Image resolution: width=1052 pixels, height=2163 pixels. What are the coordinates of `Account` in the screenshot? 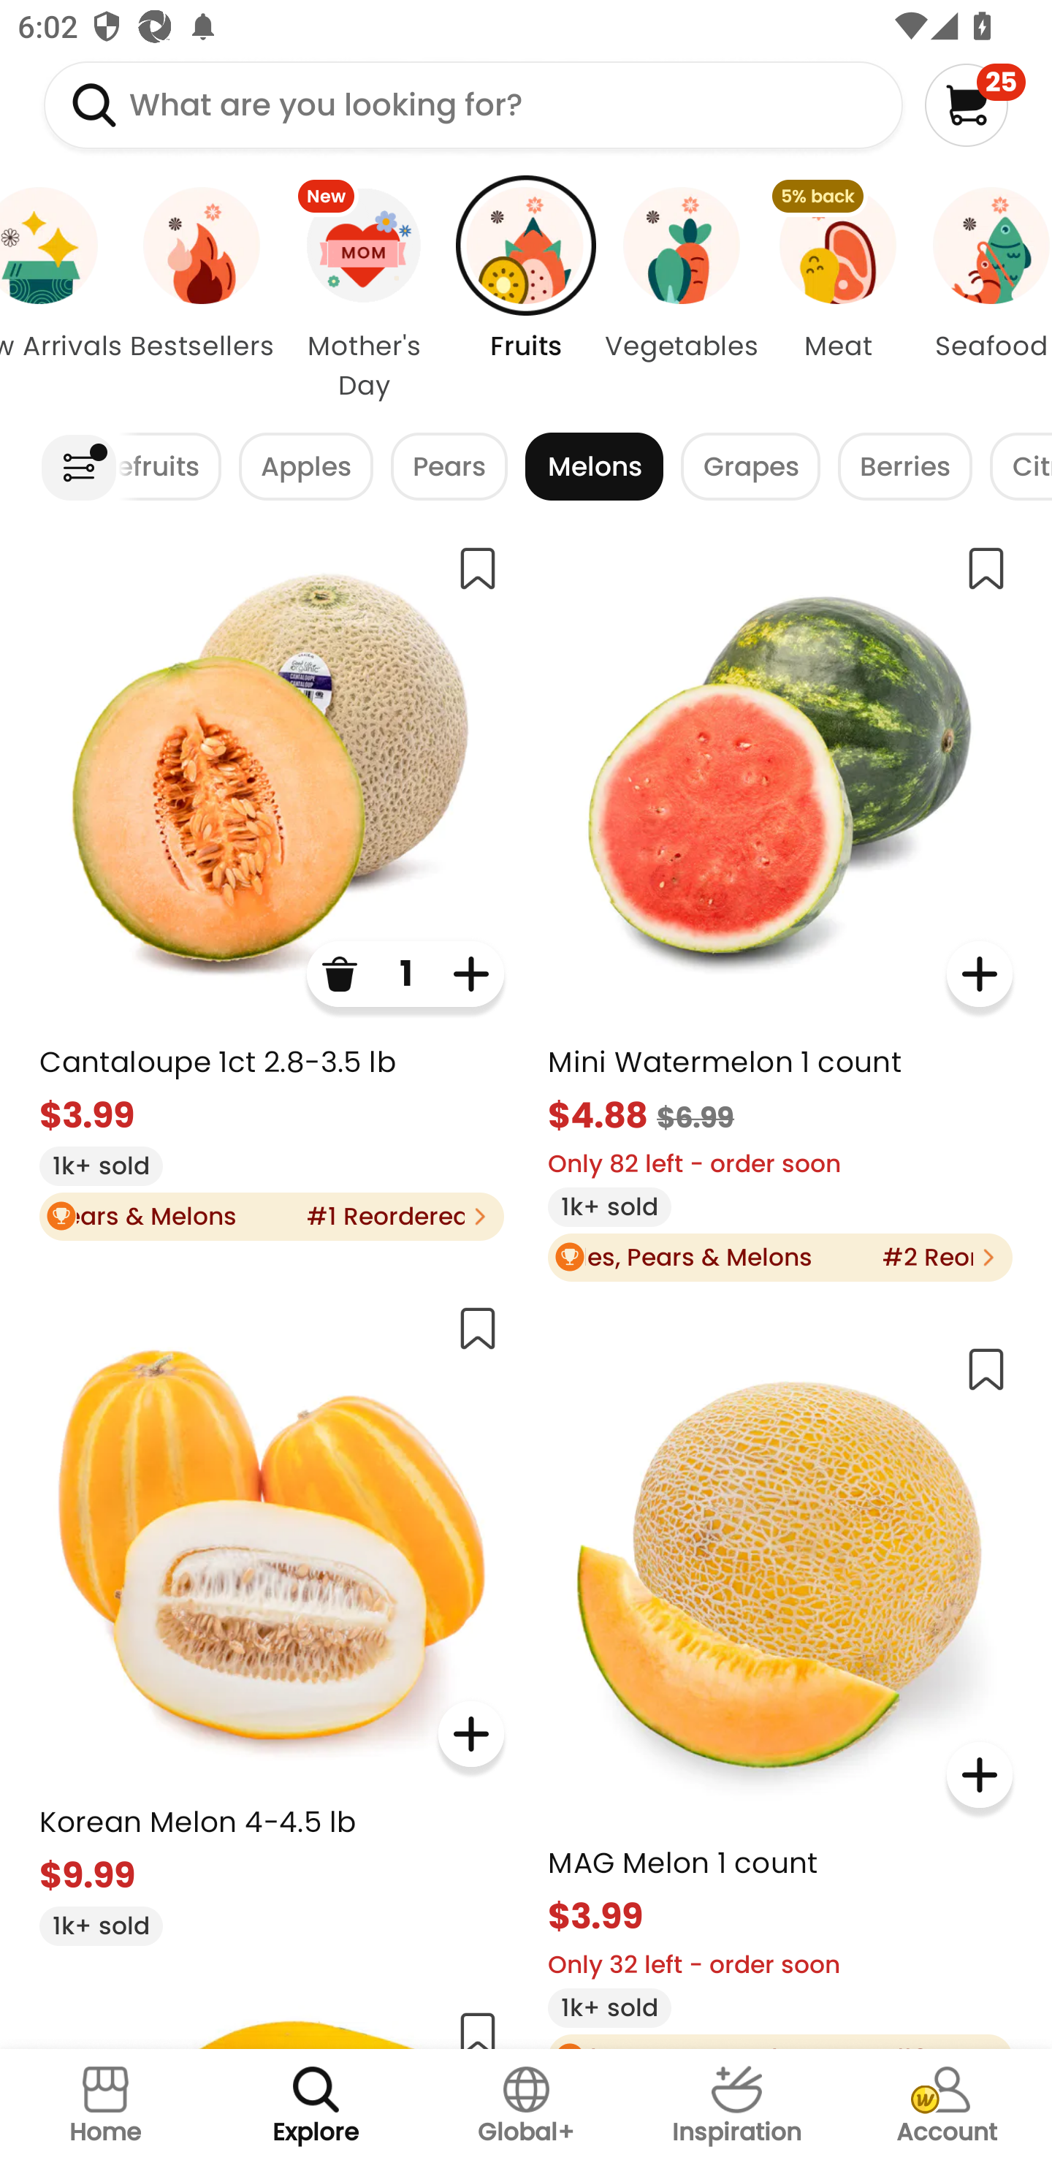 It's located at (947, 2106).